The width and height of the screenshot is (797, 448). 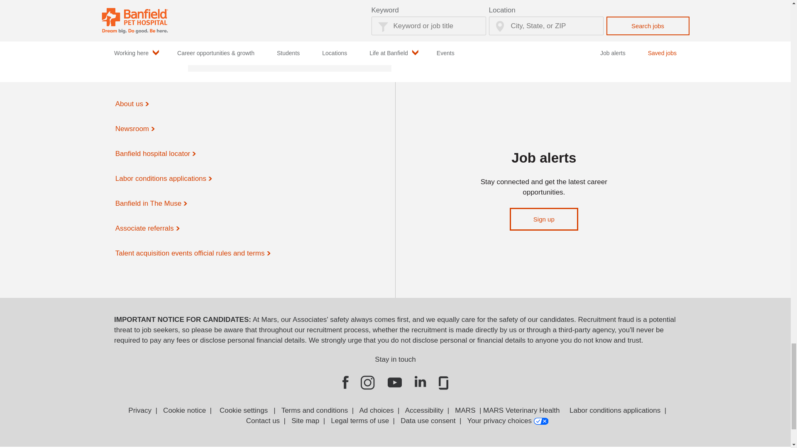 I want to click on Sign up, so click(x=544, y=219).